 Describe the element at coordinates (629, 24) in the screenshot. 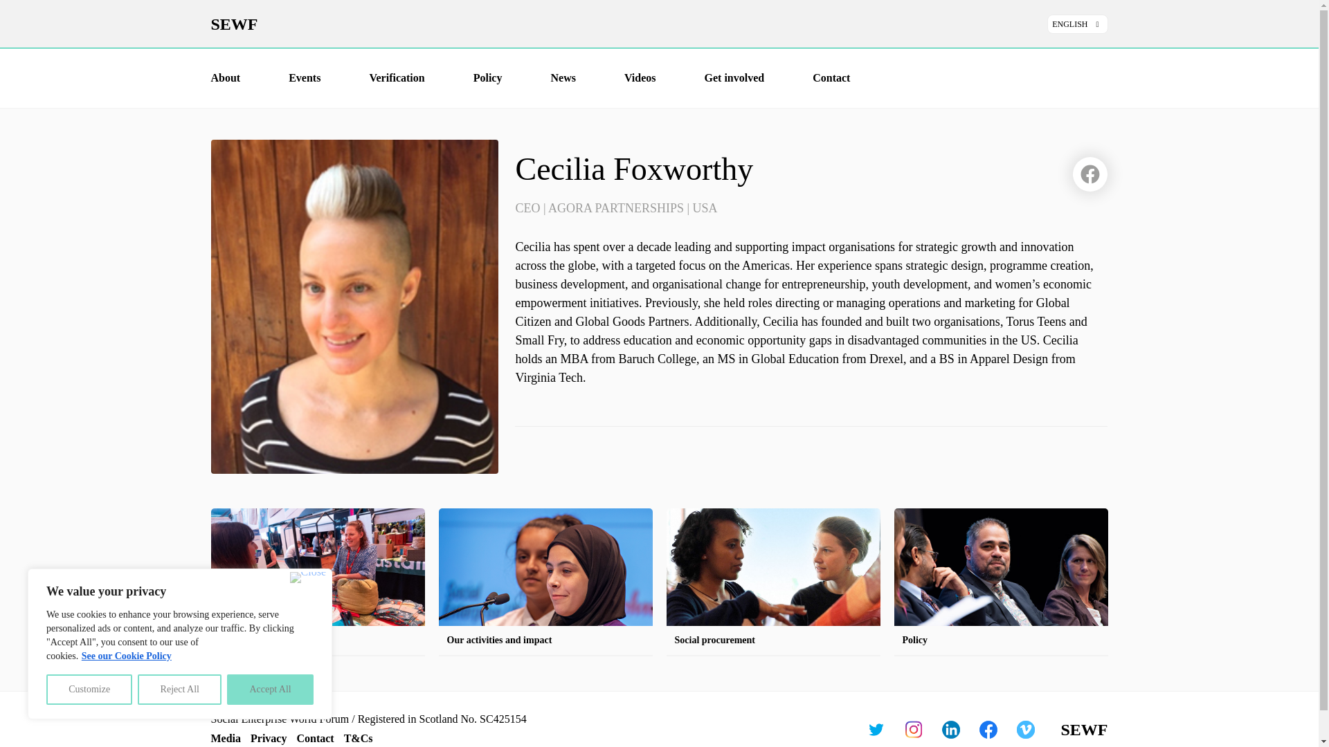

I see `SEWF` at that location.